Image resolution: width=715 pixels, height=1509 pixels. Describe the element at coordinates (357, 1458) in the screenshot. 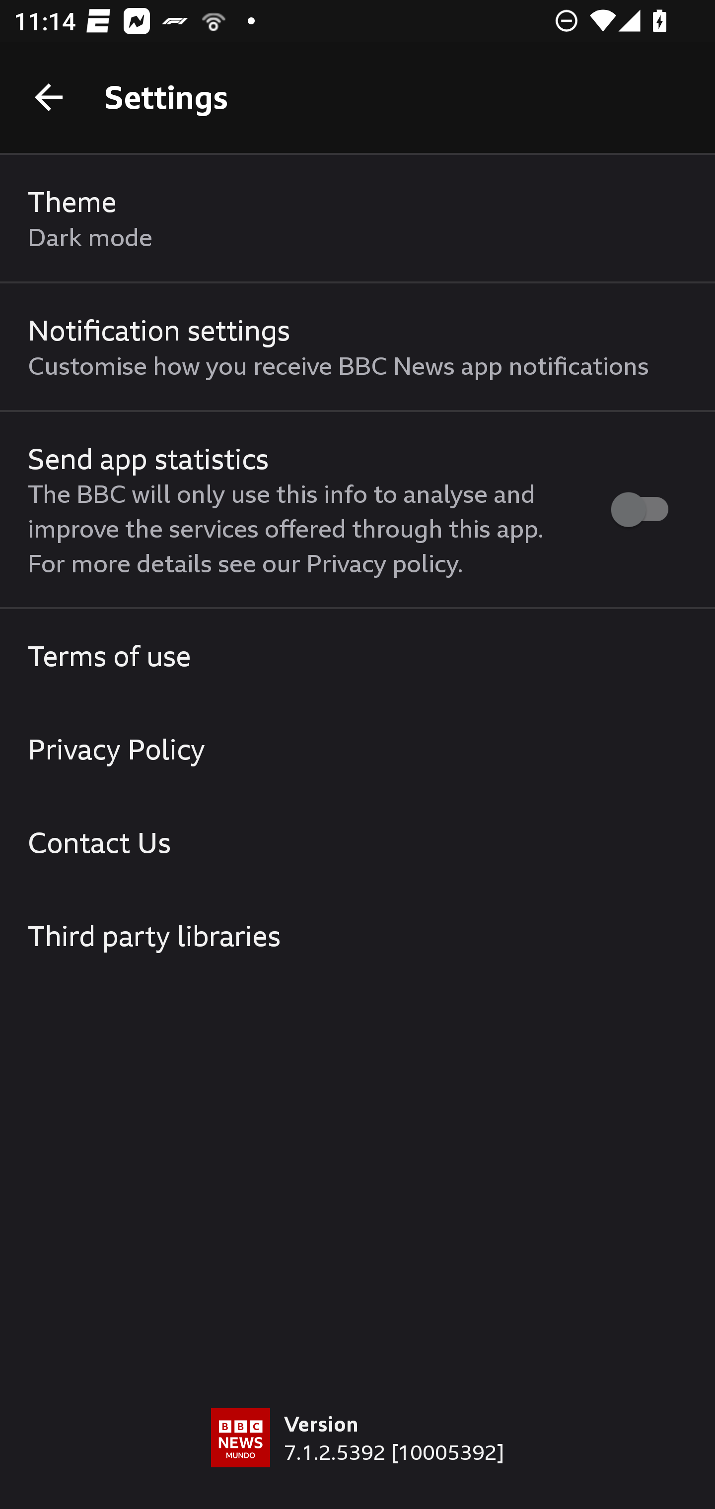

I see `Version 7.1.2.5392 [10005392]` at that location.